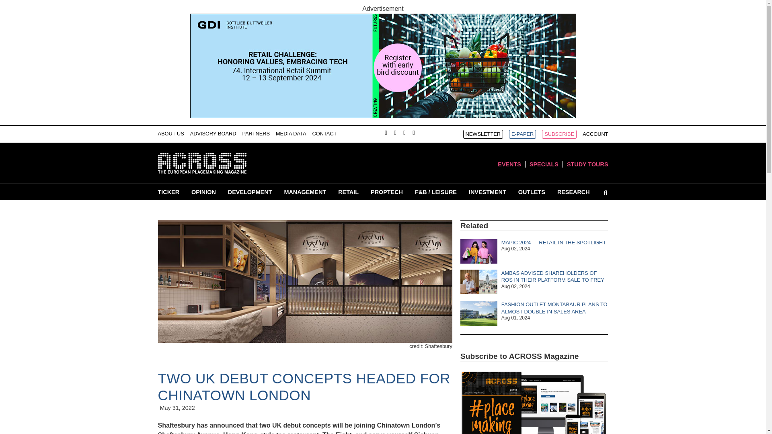  Describe the element at coordinates (348, 192) in the screenshot. I see `RETAIL` at that location.